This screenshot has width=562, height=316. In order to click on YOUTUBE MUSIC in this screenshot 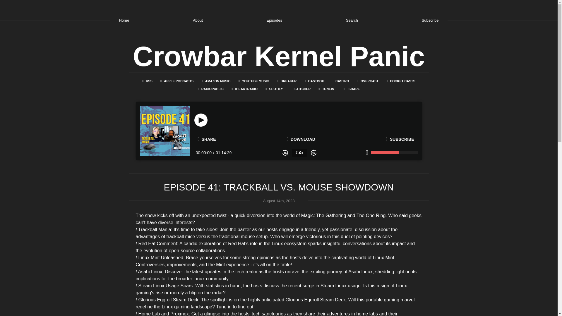, I will do `click(253, 81)`.